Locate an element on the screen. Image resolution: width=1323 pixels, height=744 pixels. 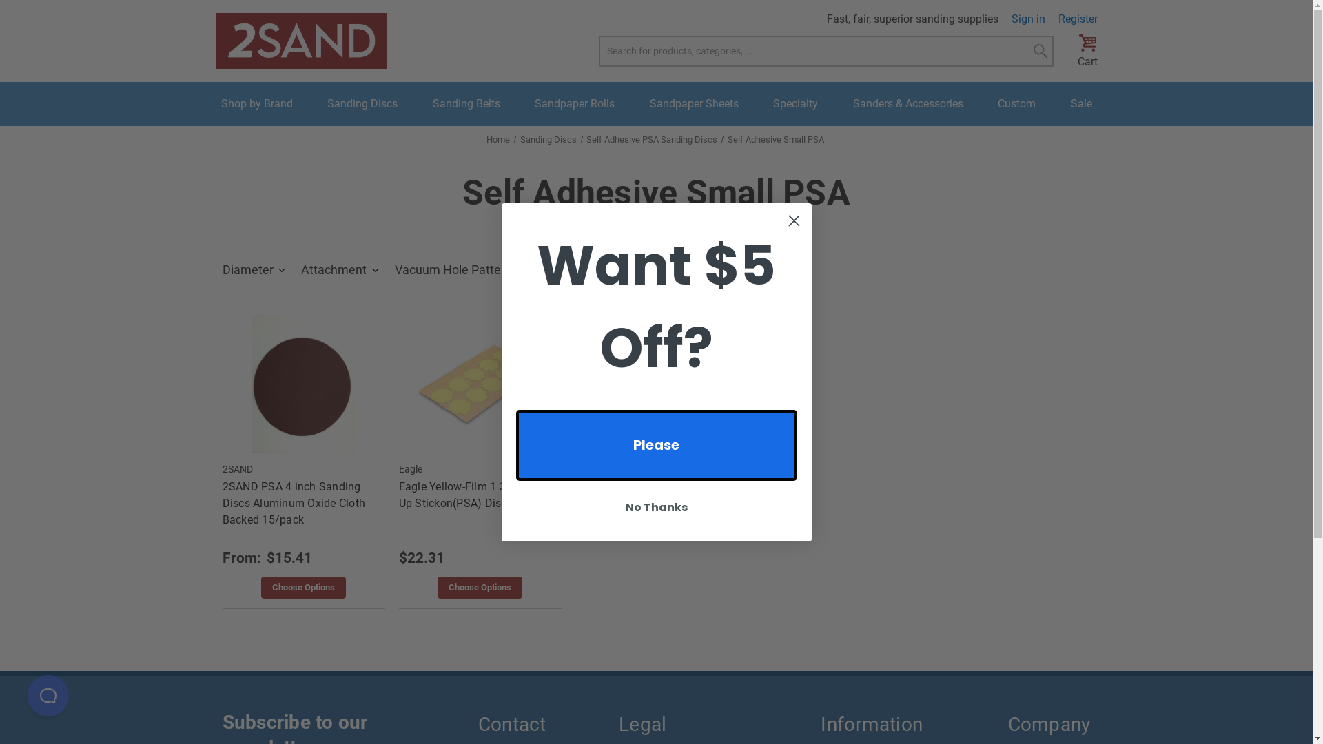
Grit is located at coordinates (557, 270).